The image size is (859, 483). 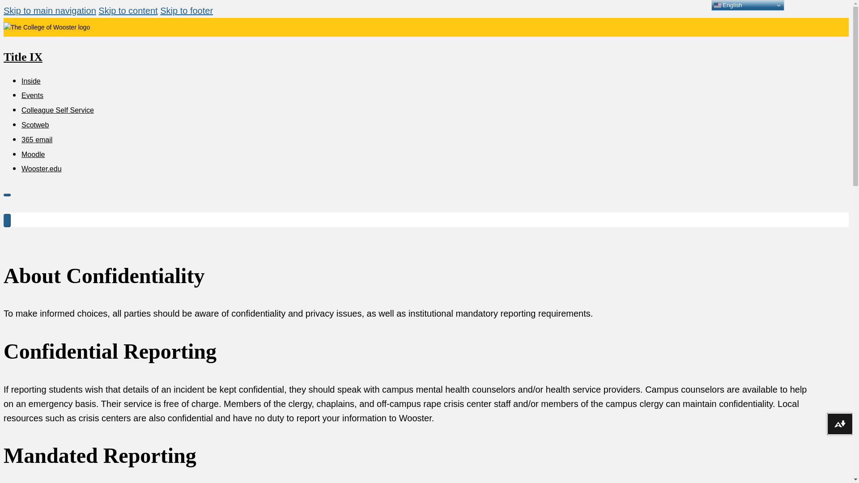 I want to click on Wooster.edu, so click(x=42, y=169).